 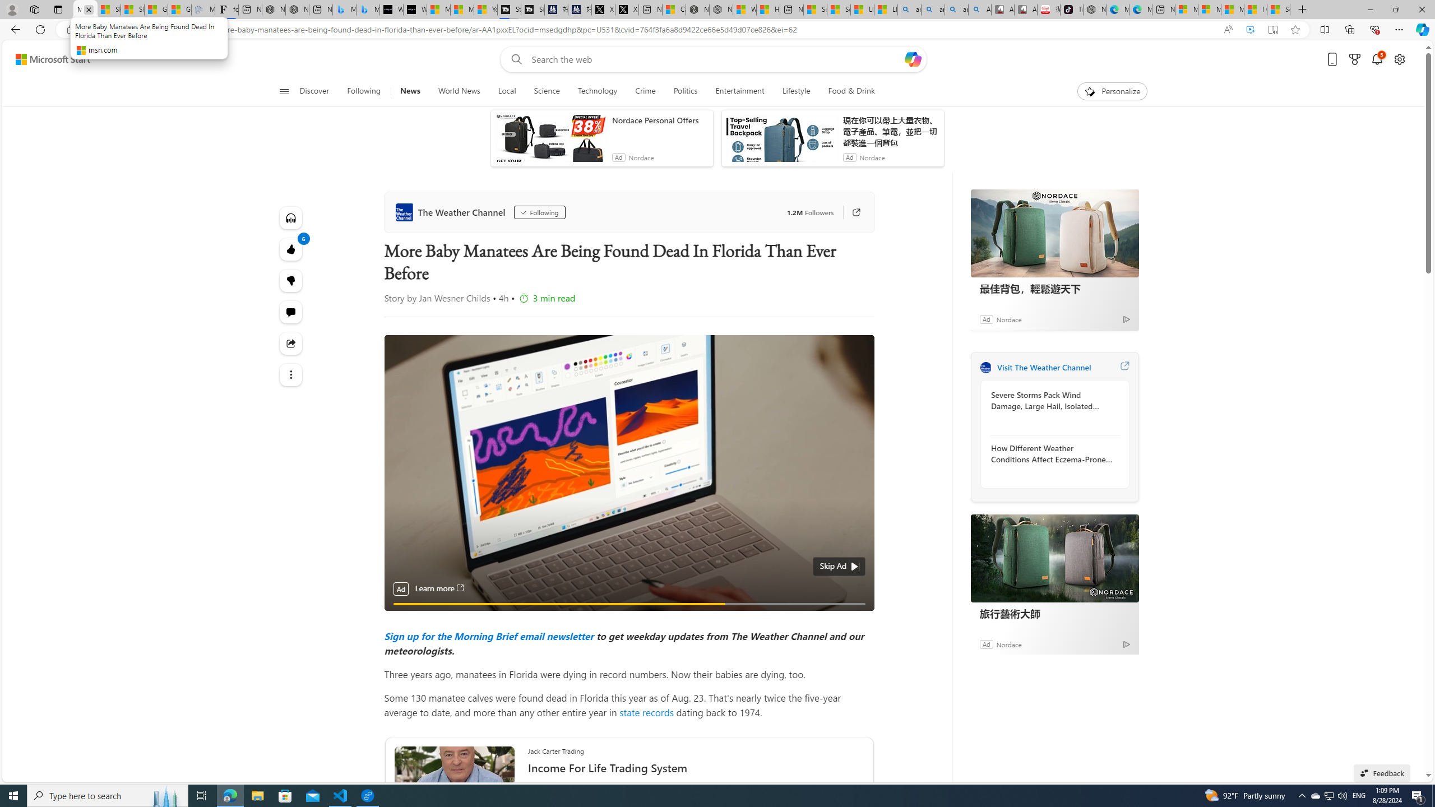 What do you see at coordinates (649, 30) in the screenshot?
I see `Address and search bar` at bounding box center [649, 30].